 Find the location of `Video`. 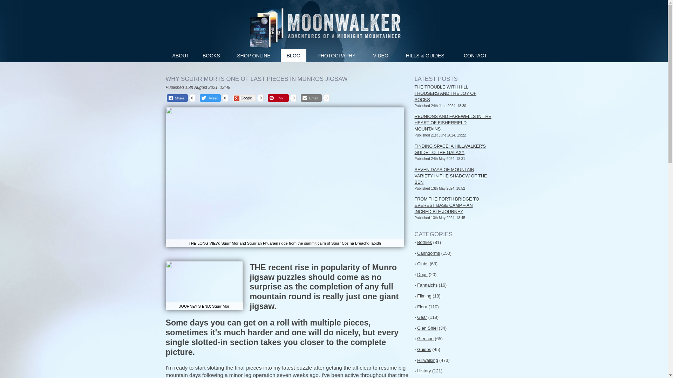

Video is located at coordinates (381, 56).